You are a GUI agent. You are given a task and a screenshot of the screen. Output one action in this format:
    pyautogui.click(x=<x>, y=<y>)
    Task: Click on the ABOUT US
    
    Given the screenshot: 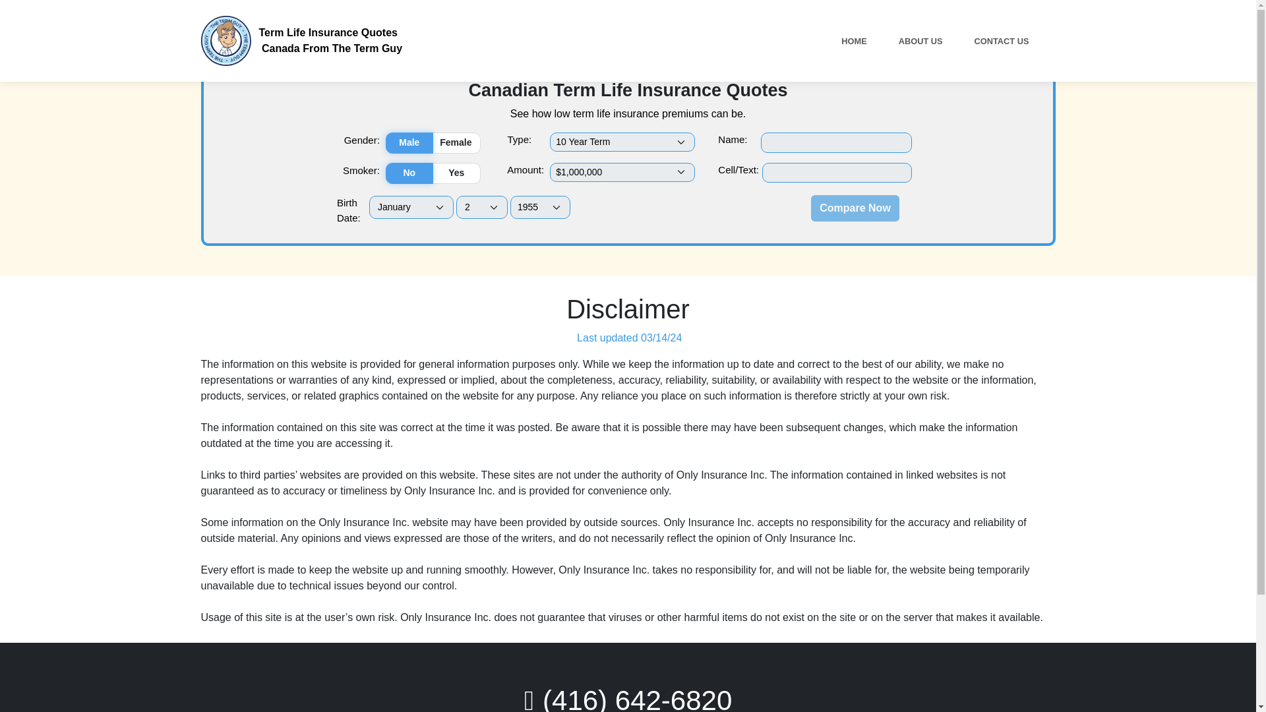 What is the action you would take?
    pyautogui.click(x=920, y=41)
    